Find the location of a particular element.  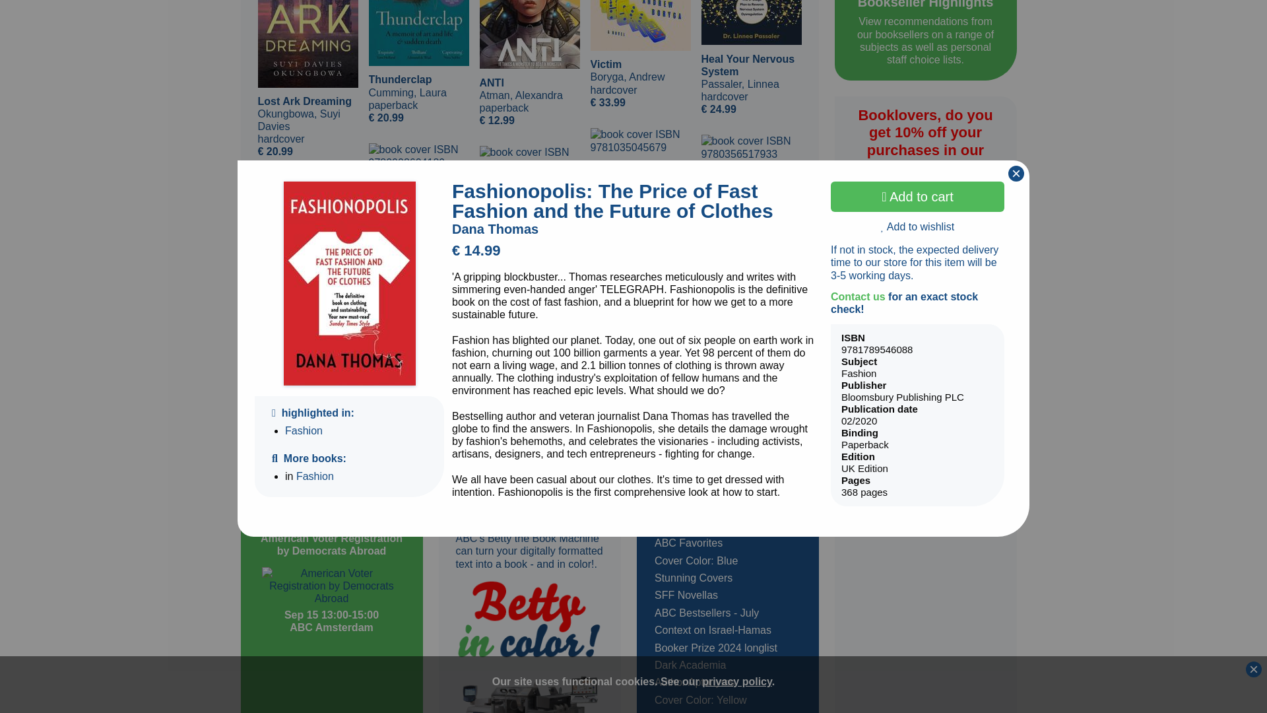

Thunderclap is located at coordinates (418, 33).